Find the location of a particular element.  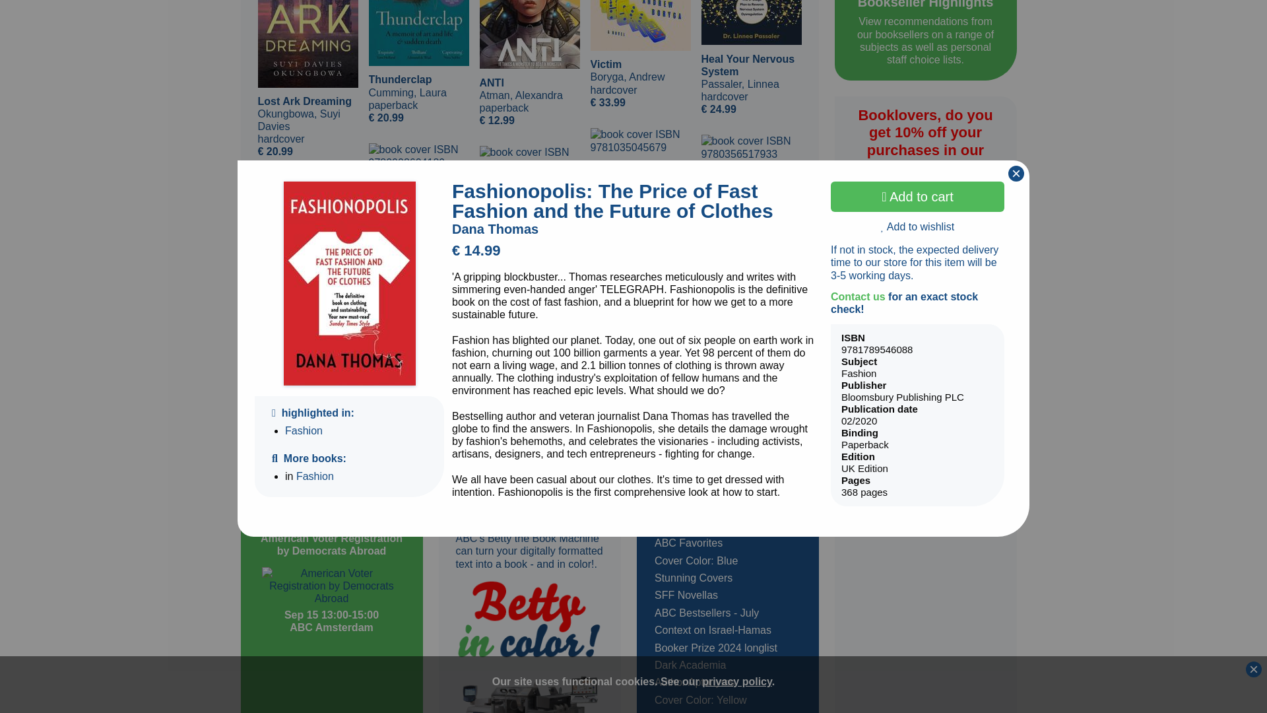

Thunderclap is located at coordinates (418, 33).